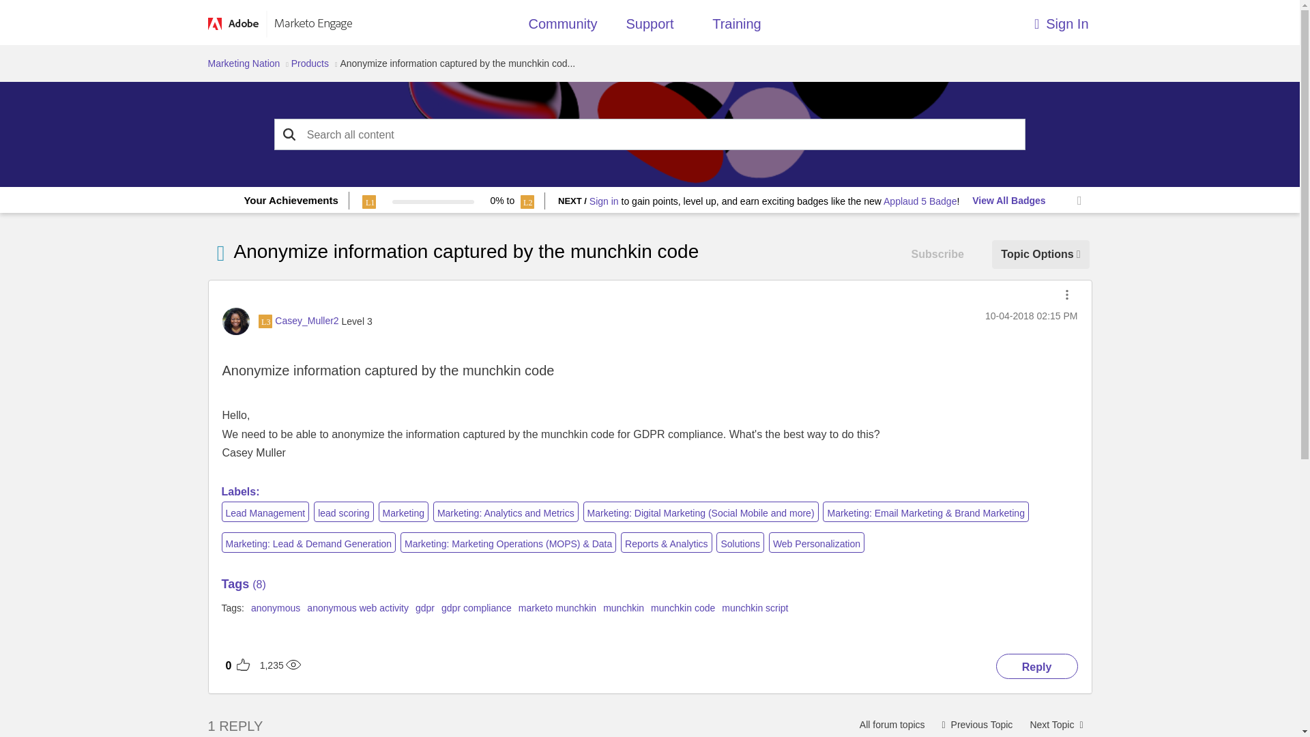  I want to click on View All Badges, so click(1008, 201).